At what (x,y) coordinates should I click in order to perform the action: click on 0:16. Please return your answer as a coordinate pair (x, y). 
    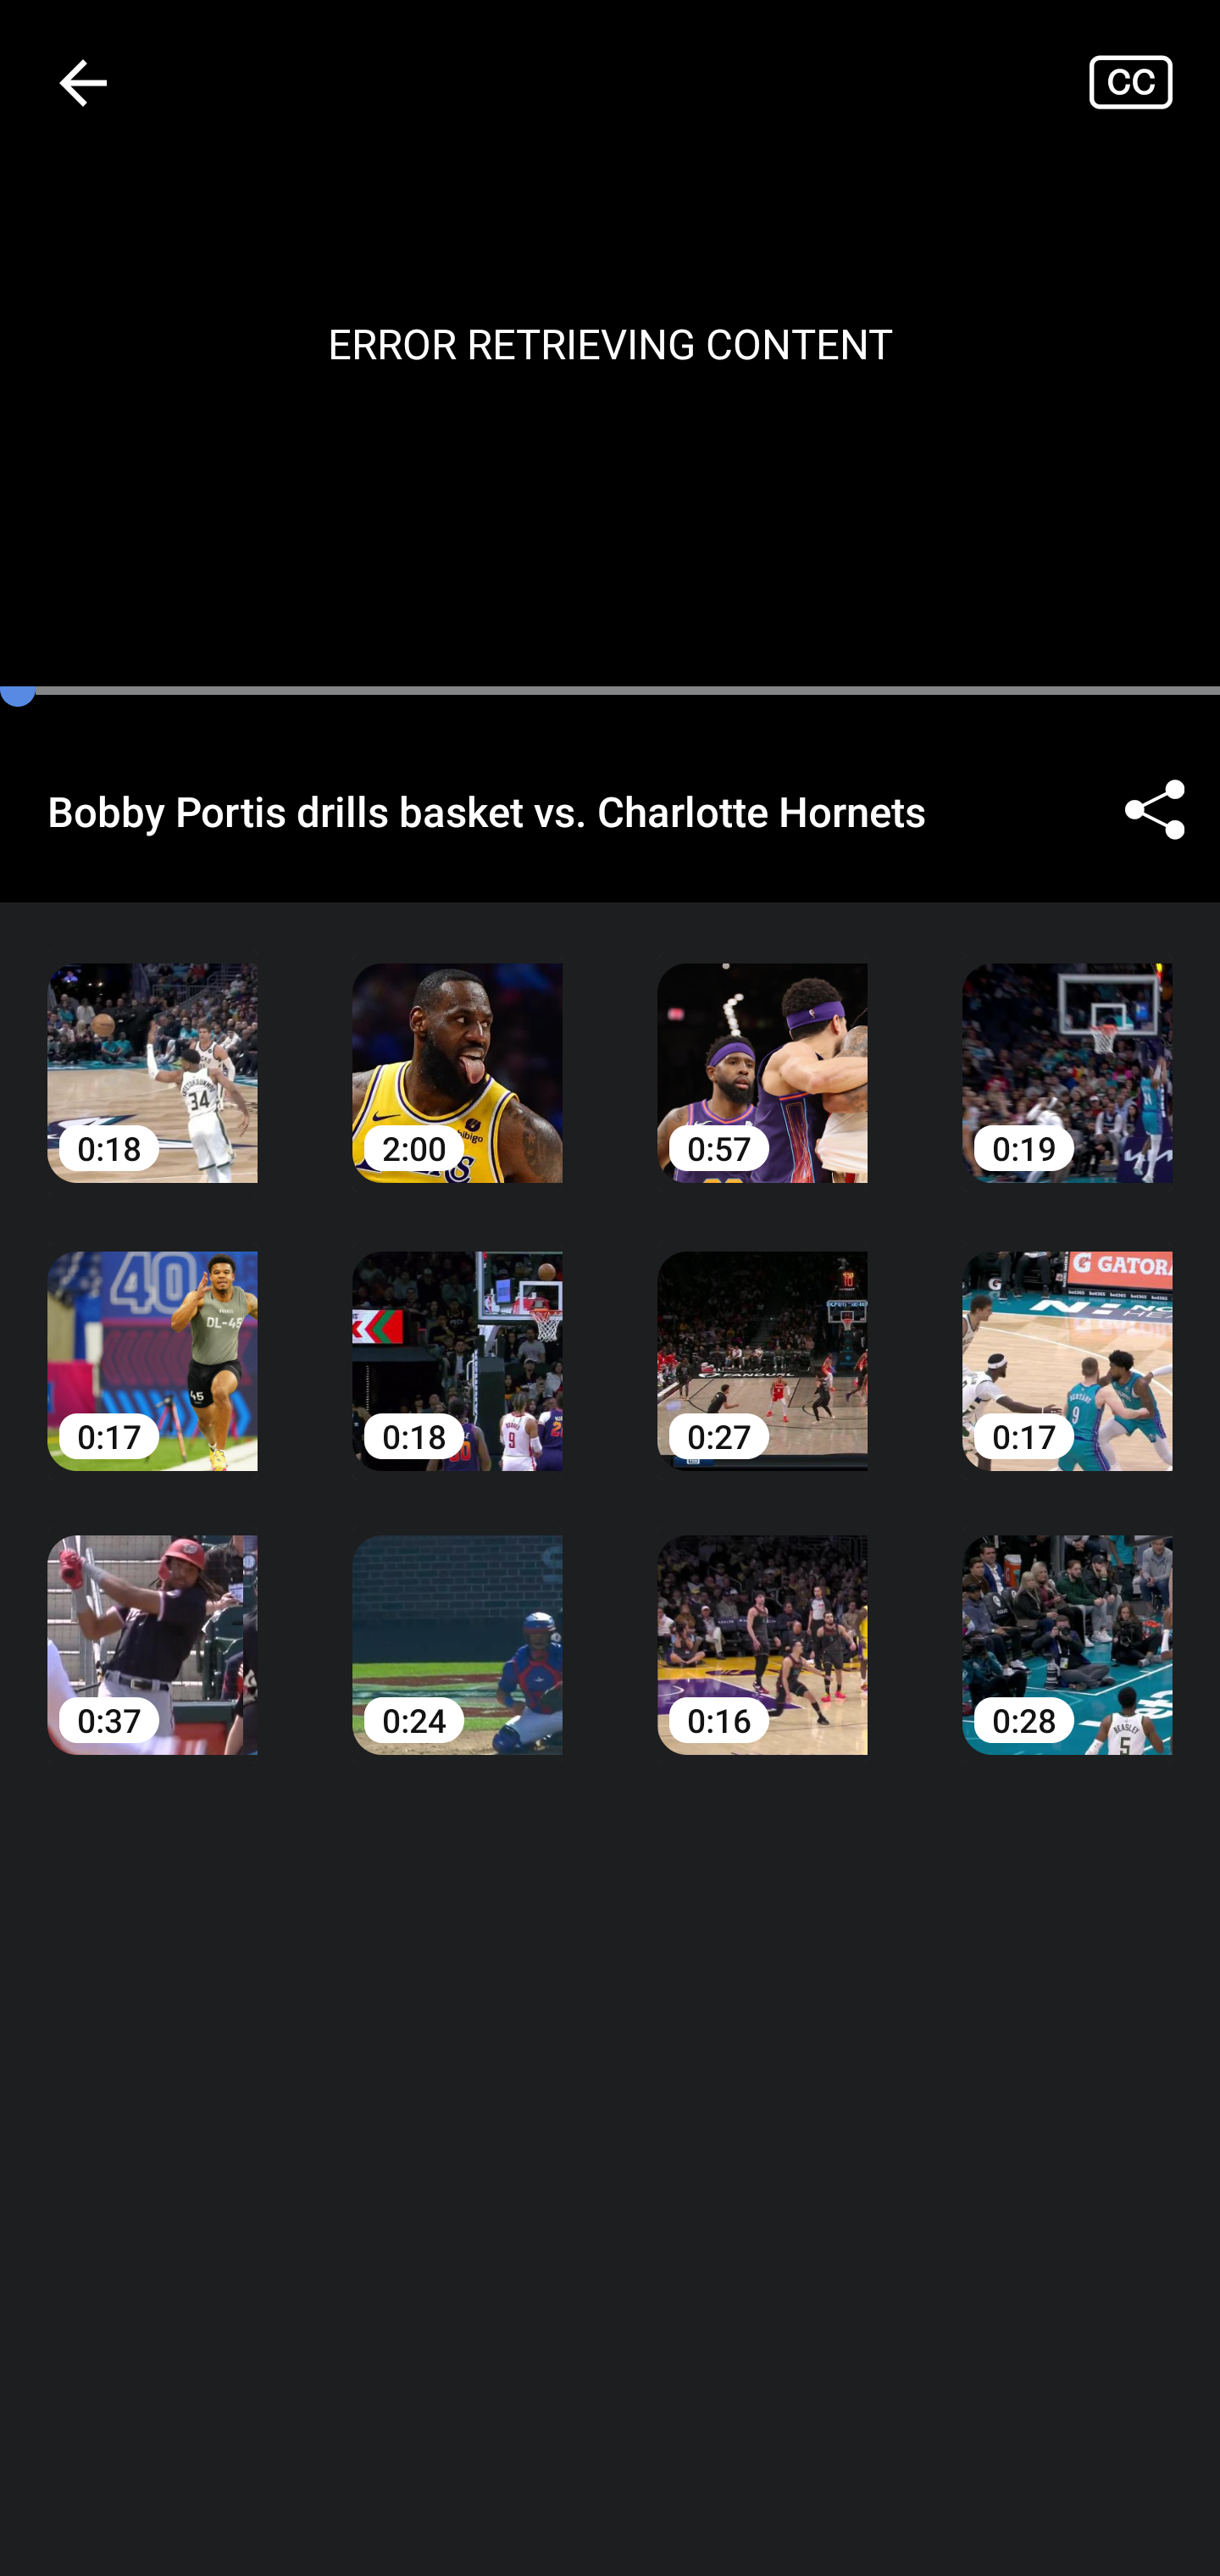
    Looking at the image, I should click on (762, 1621).